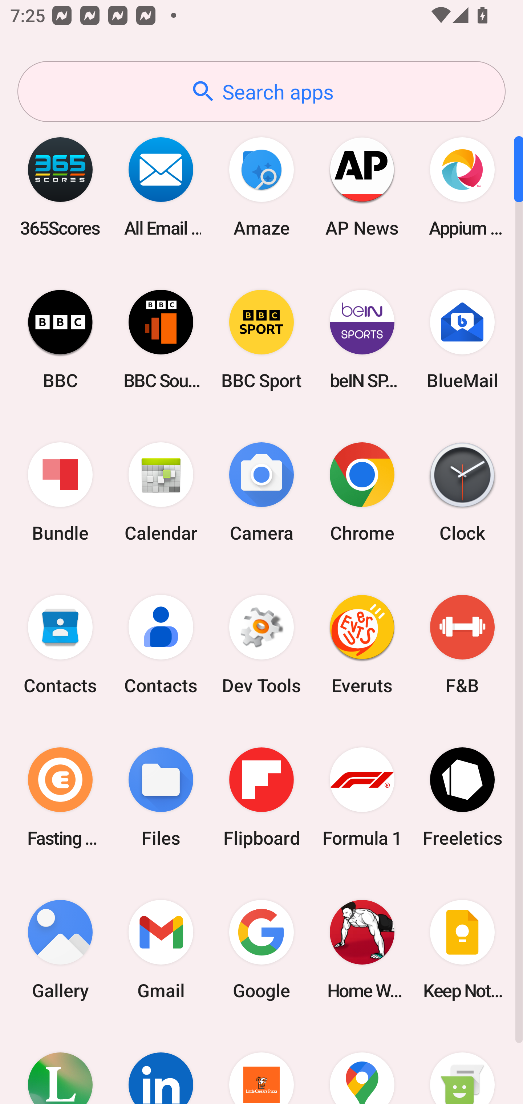 This screenshot has width=523, height=1104. Describe the element at coordinates (261, 187) in the screenshot. I see `Amaze` at that location.